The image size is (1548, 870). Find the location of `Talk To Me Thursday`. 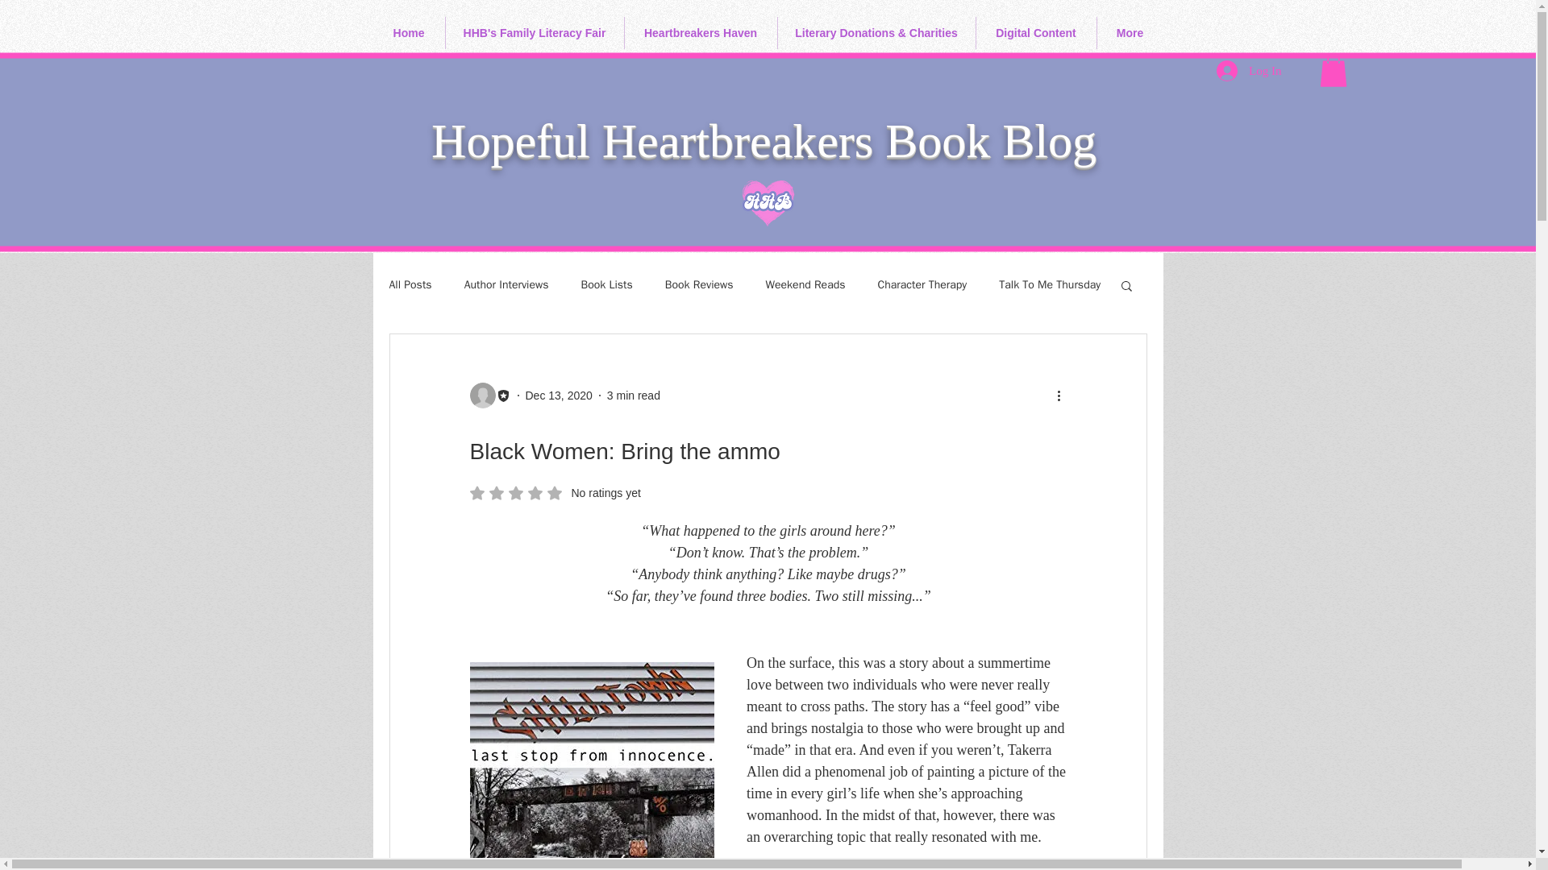

Talk To Me Thursday is located at coordinates (1050, 284).